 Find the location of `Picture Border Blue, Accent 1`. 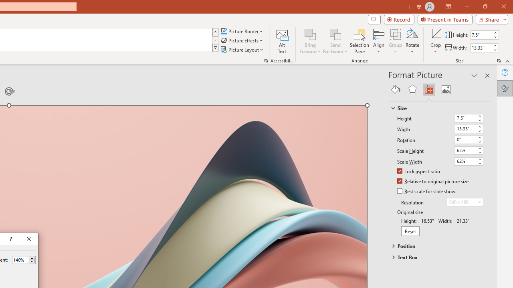

Picture Border Blue, Accent 1 is located at coordinates (224, 31).